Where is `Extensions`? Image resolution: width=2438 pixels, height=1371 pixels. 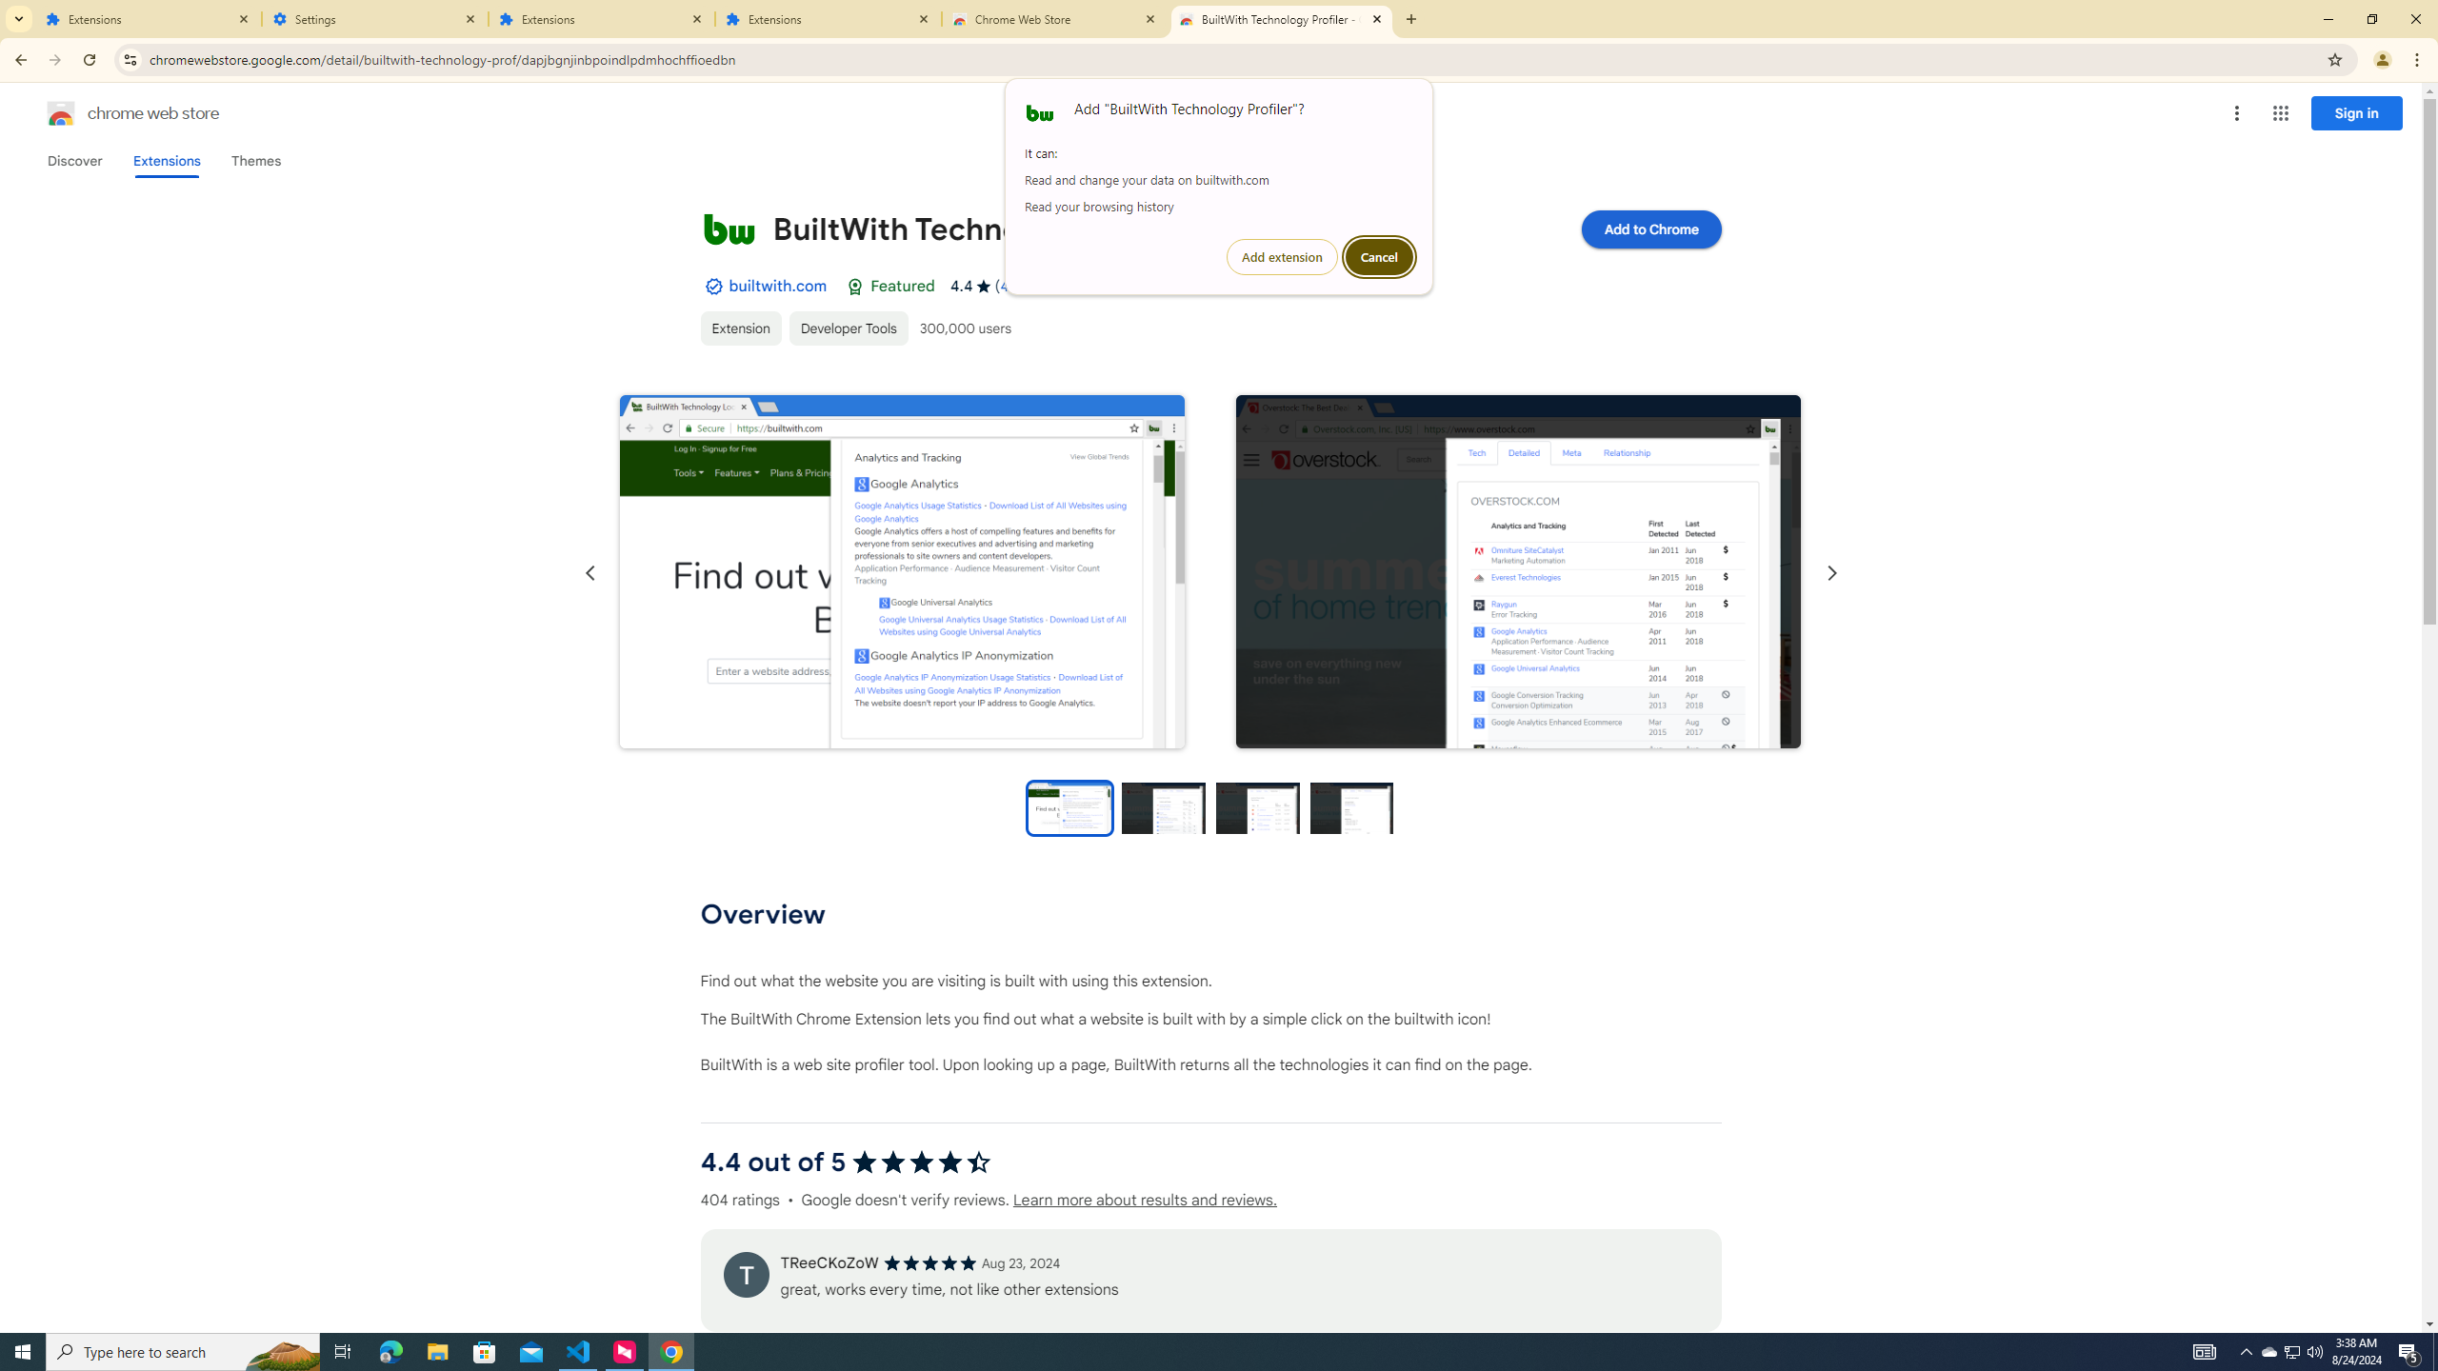 Extensions is located at coordinates (741, 328).